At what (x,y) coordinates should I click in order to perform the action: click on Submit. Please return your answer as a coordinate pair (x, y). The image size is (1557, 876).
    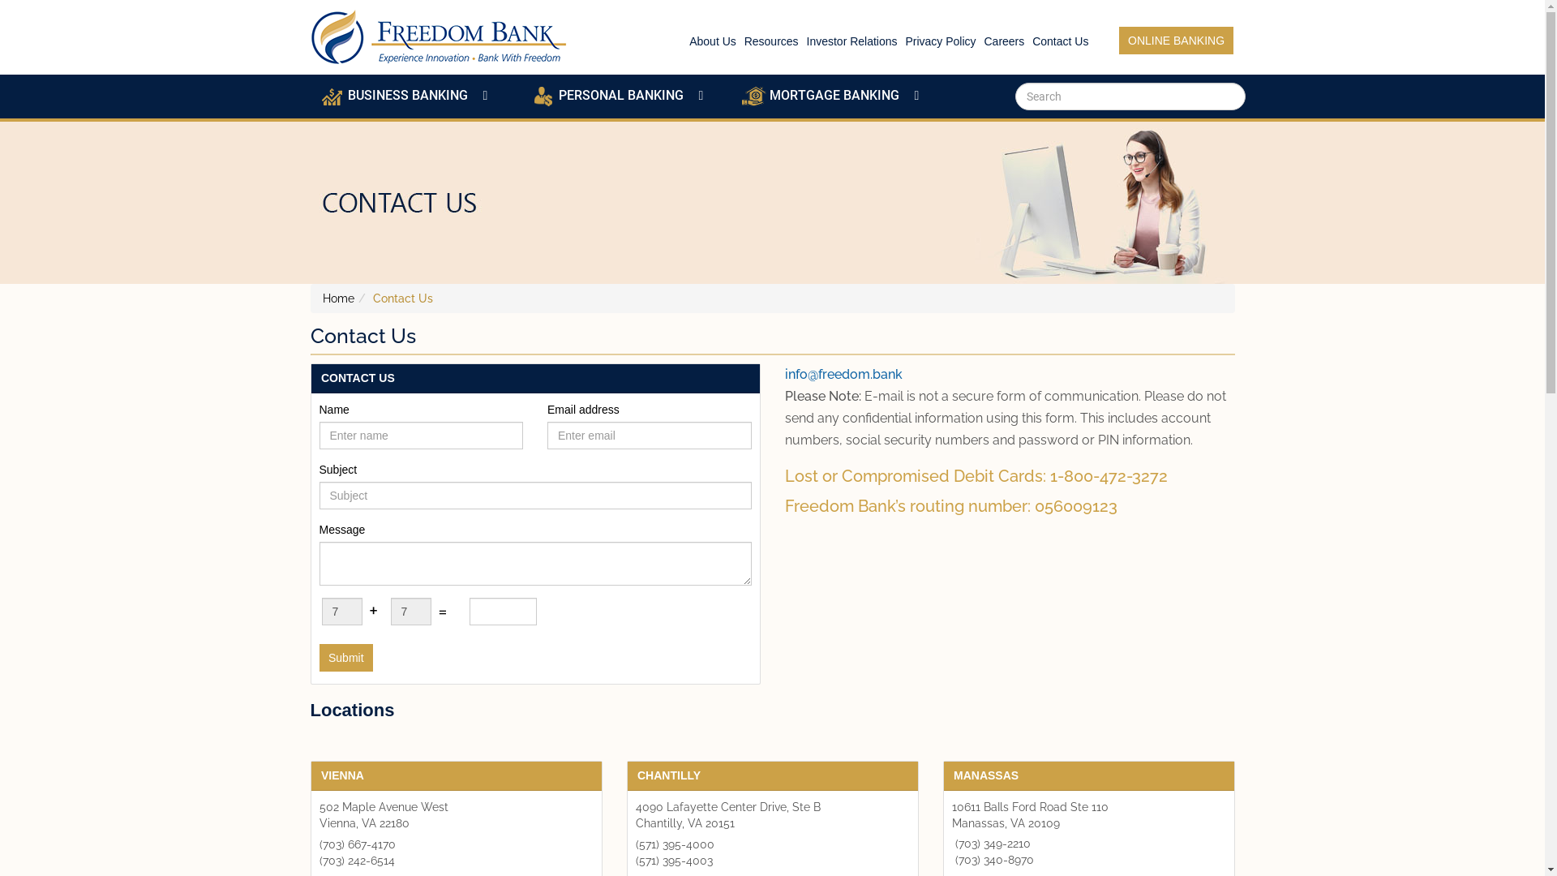
    Looking at the image, I should click on (346, 658).